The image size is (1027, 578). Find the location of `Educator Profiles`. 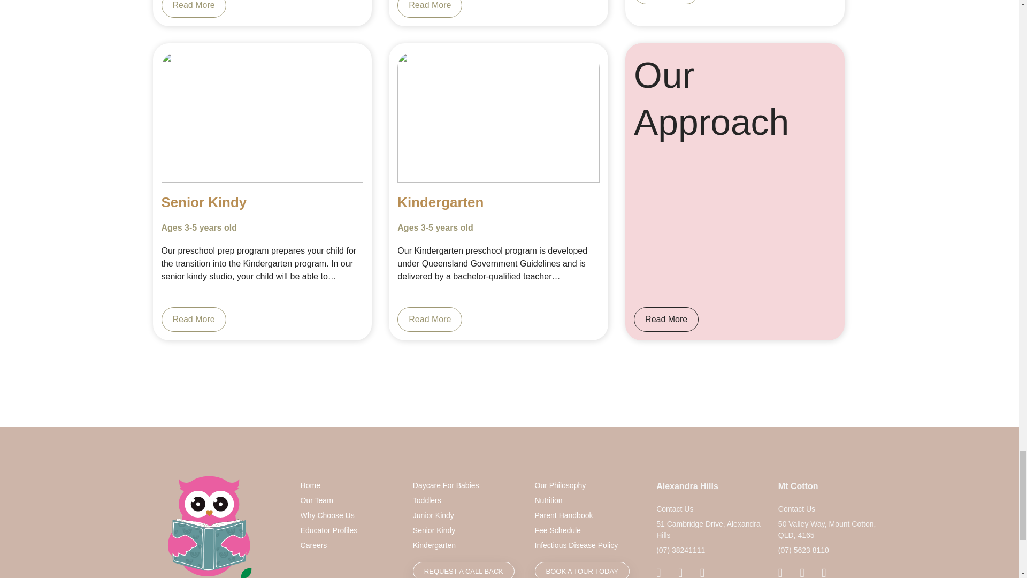

Educator Profiles is located at coordinates (349, 530).